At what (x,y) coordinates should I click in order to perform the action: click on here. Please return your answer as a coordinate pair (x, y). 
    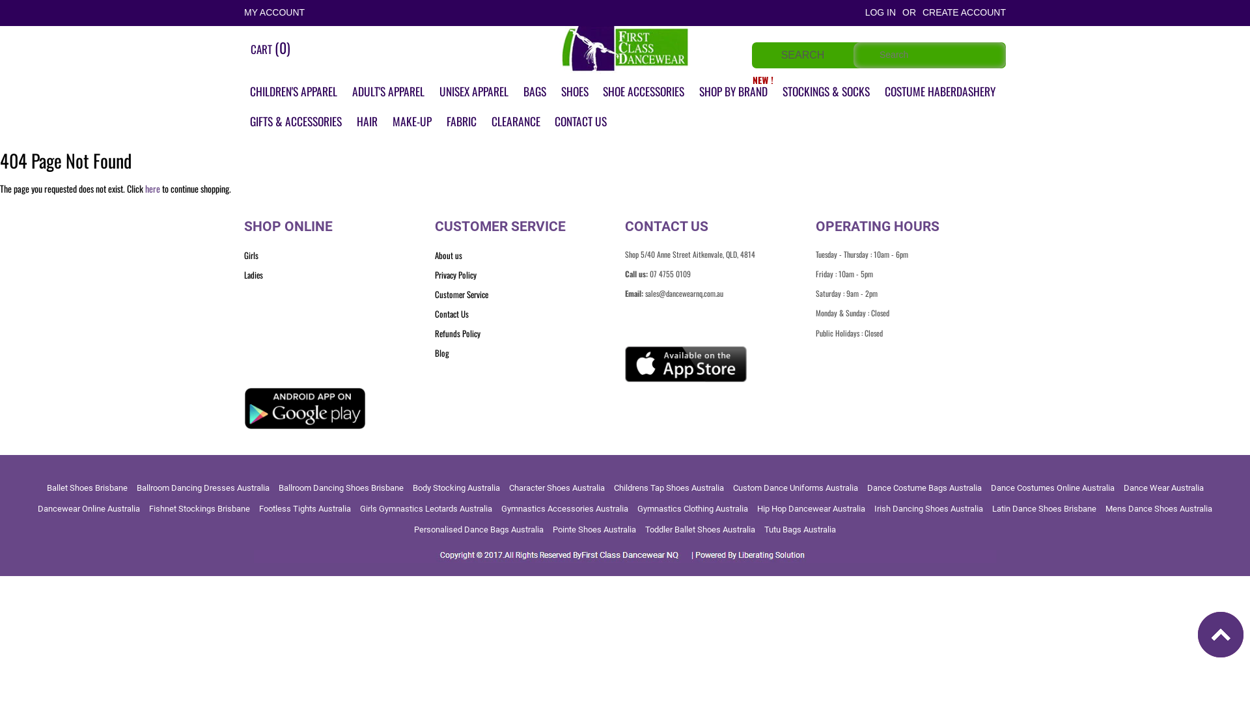
    Looking at the image, I should click on (152, 189).